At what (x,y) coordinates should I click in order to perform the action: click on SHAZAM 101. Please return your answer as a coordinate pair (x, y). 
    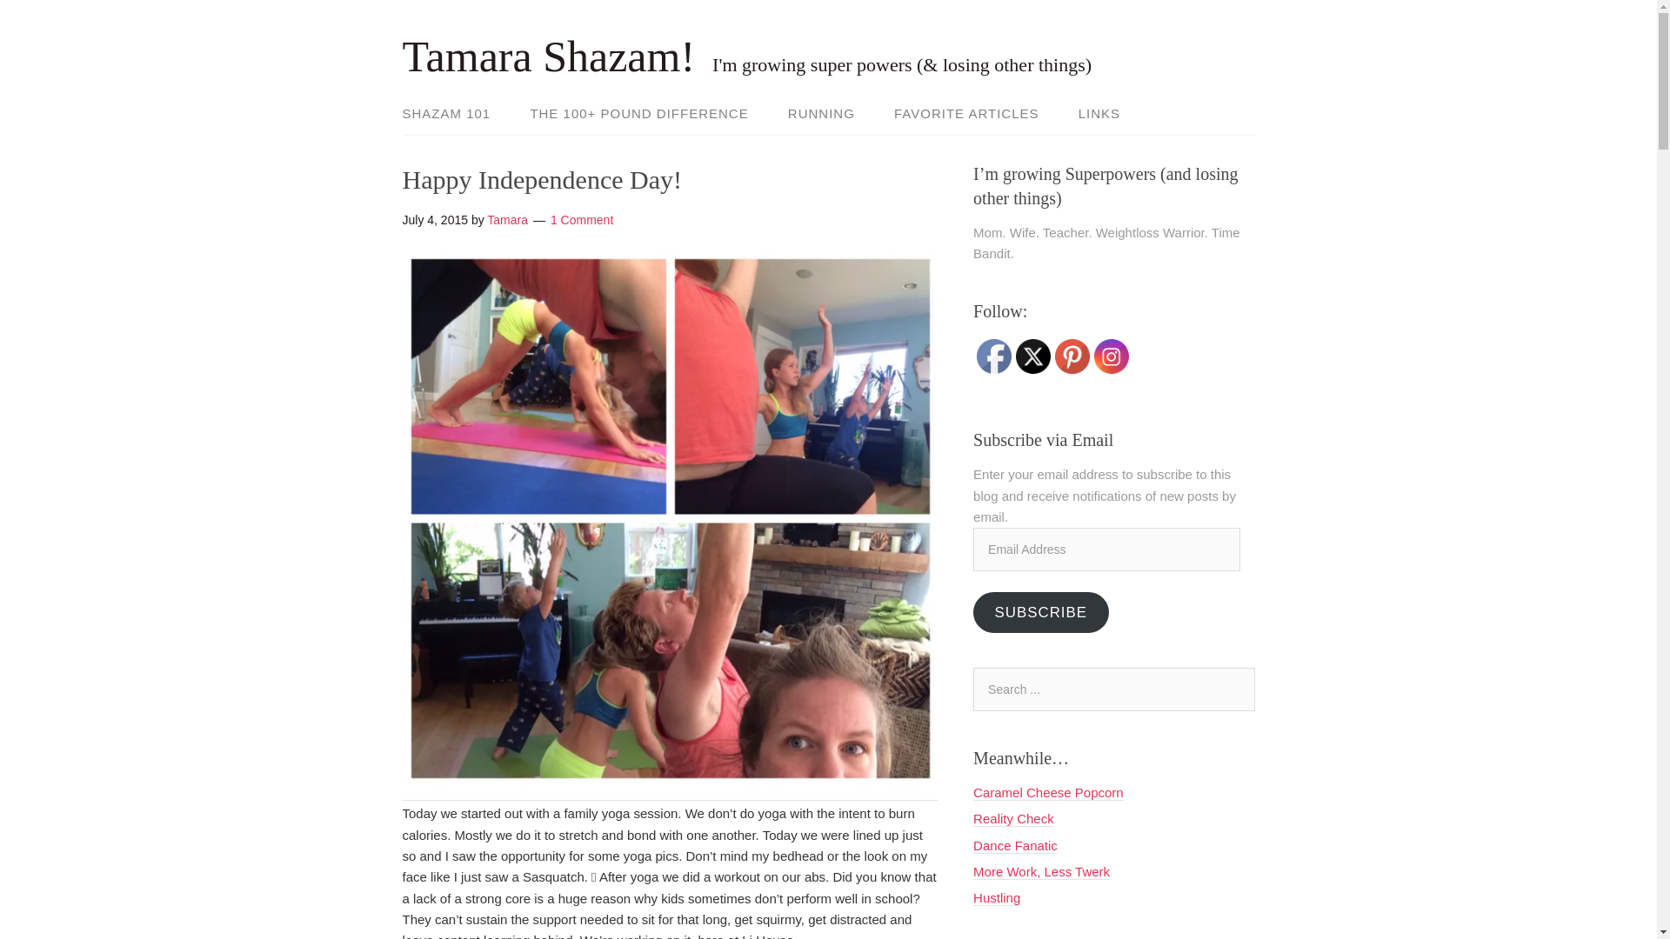
    Looking at the image, I should click on (454, 115).